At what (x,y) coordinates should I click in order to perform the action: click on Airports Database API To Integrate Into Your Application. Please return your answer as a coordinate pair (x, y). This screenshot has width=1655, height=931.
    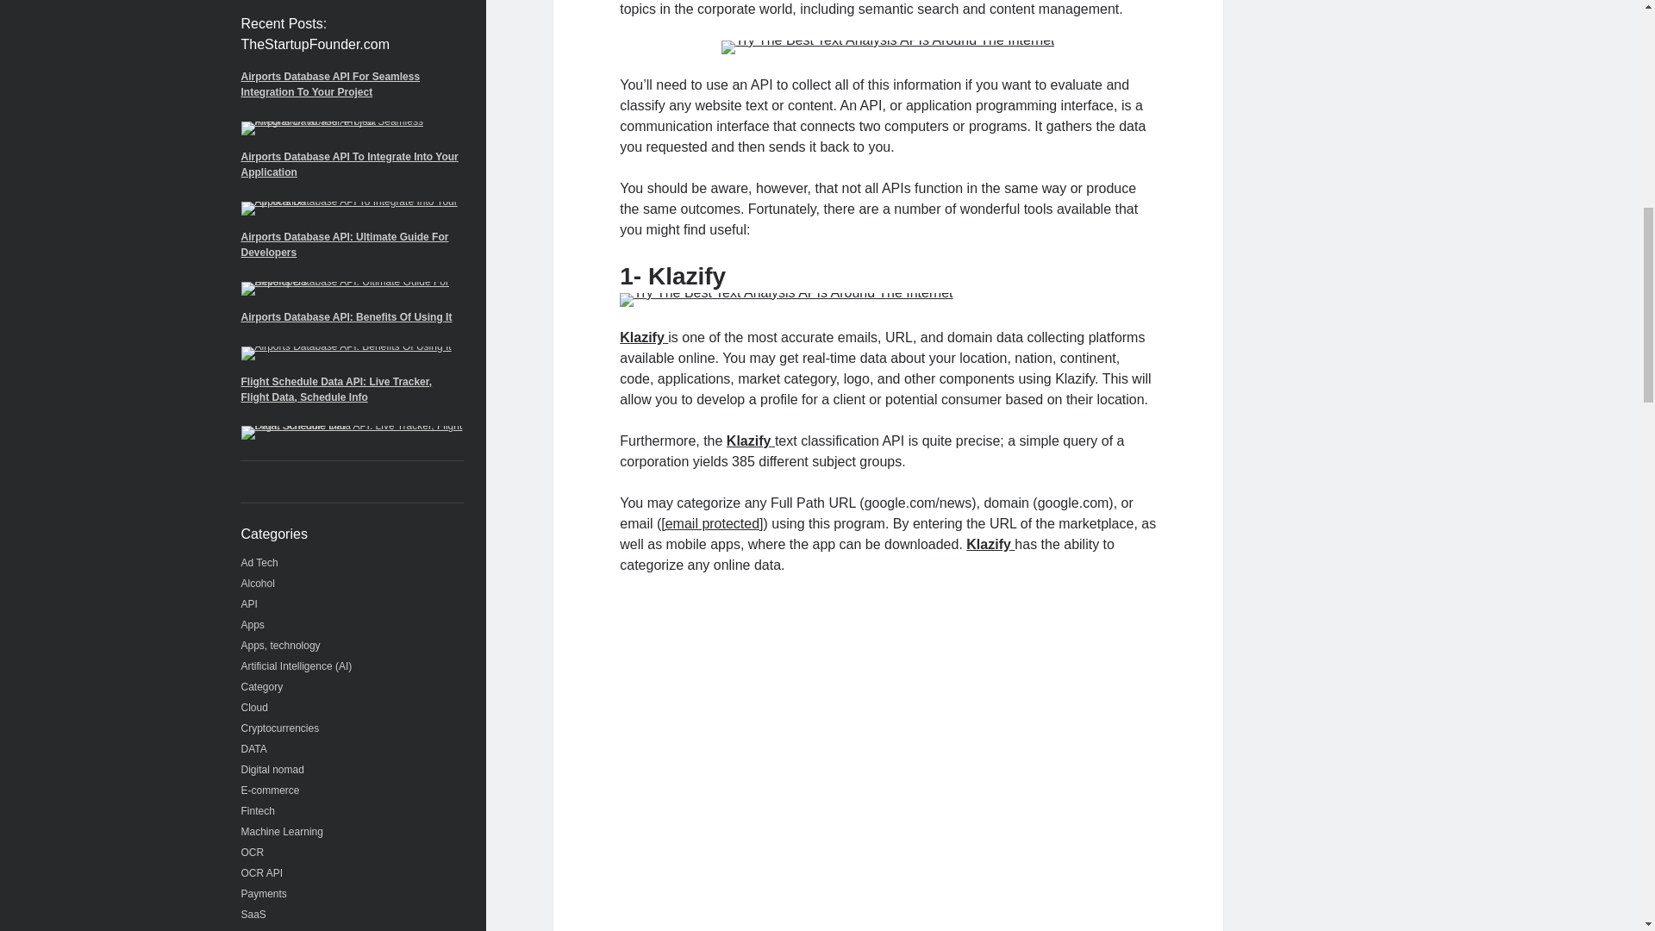
    Looking at the image, I should click on (350, 164).